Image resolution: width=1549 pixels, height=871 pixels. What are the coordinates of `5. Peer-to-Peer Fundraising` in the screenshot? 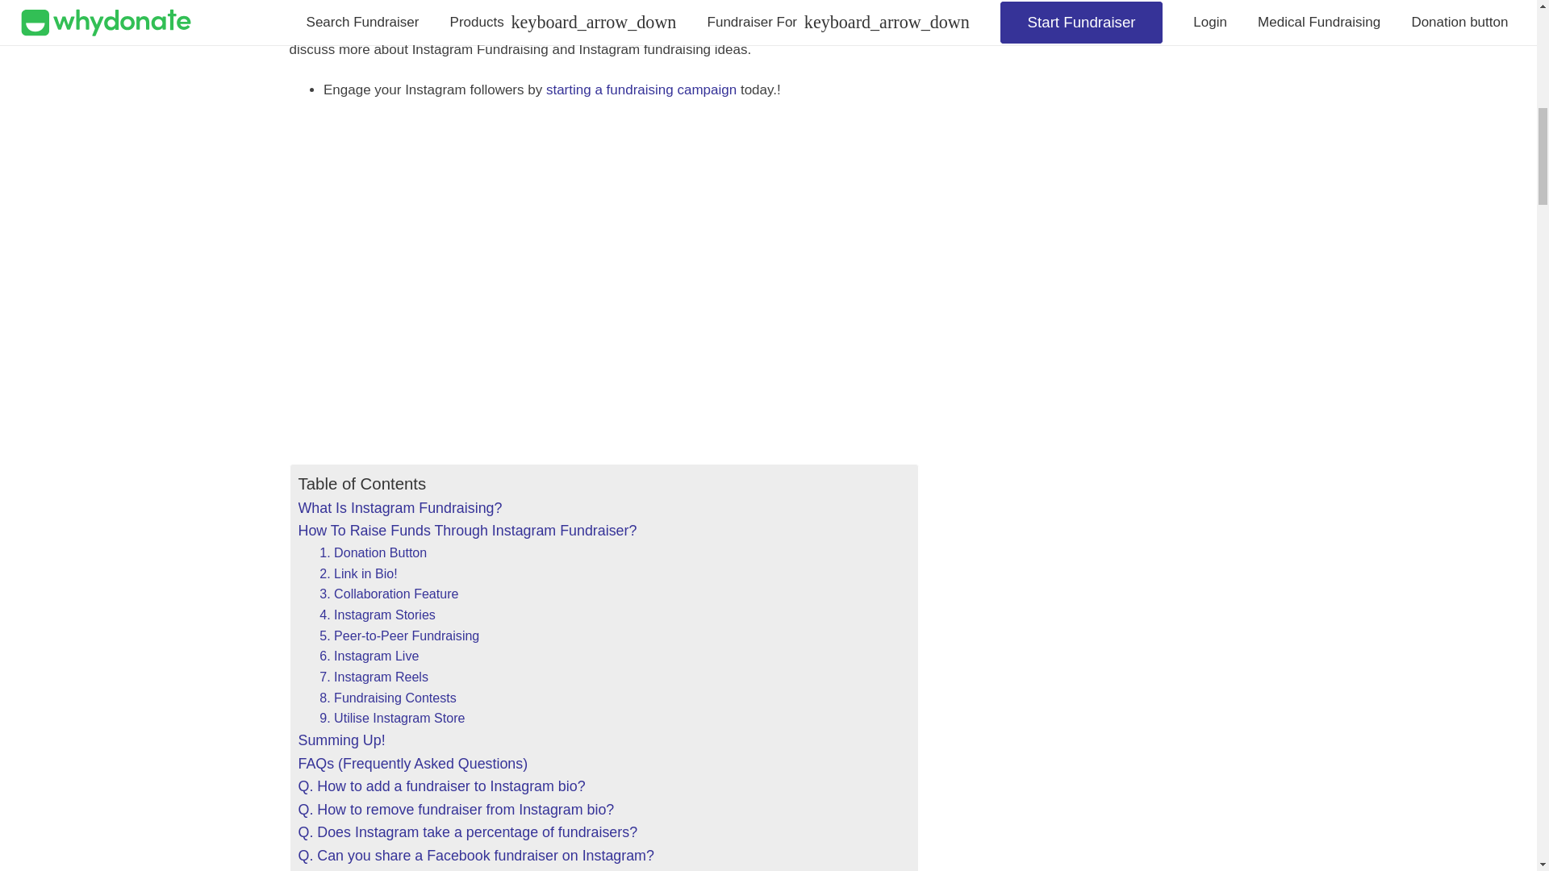 It's located at (399, 636).